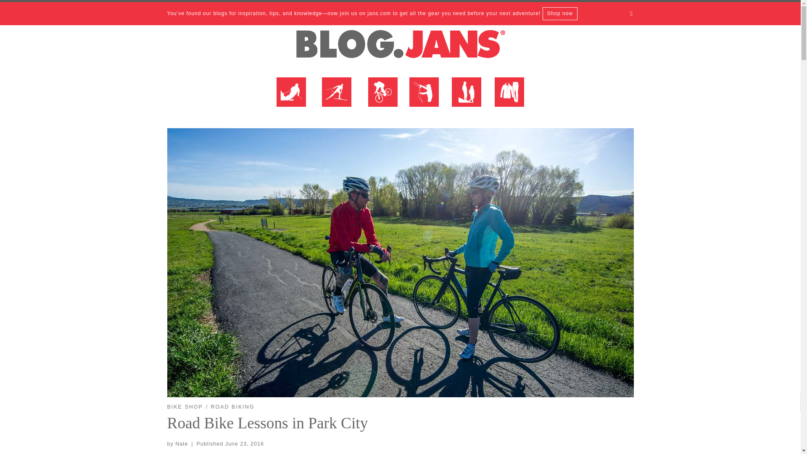 This screenshot has height=454, width=807. What do you see at coordinates (424, 98) in the screenshot?
I see `Fly Shop` at bounding box center [424, 98].